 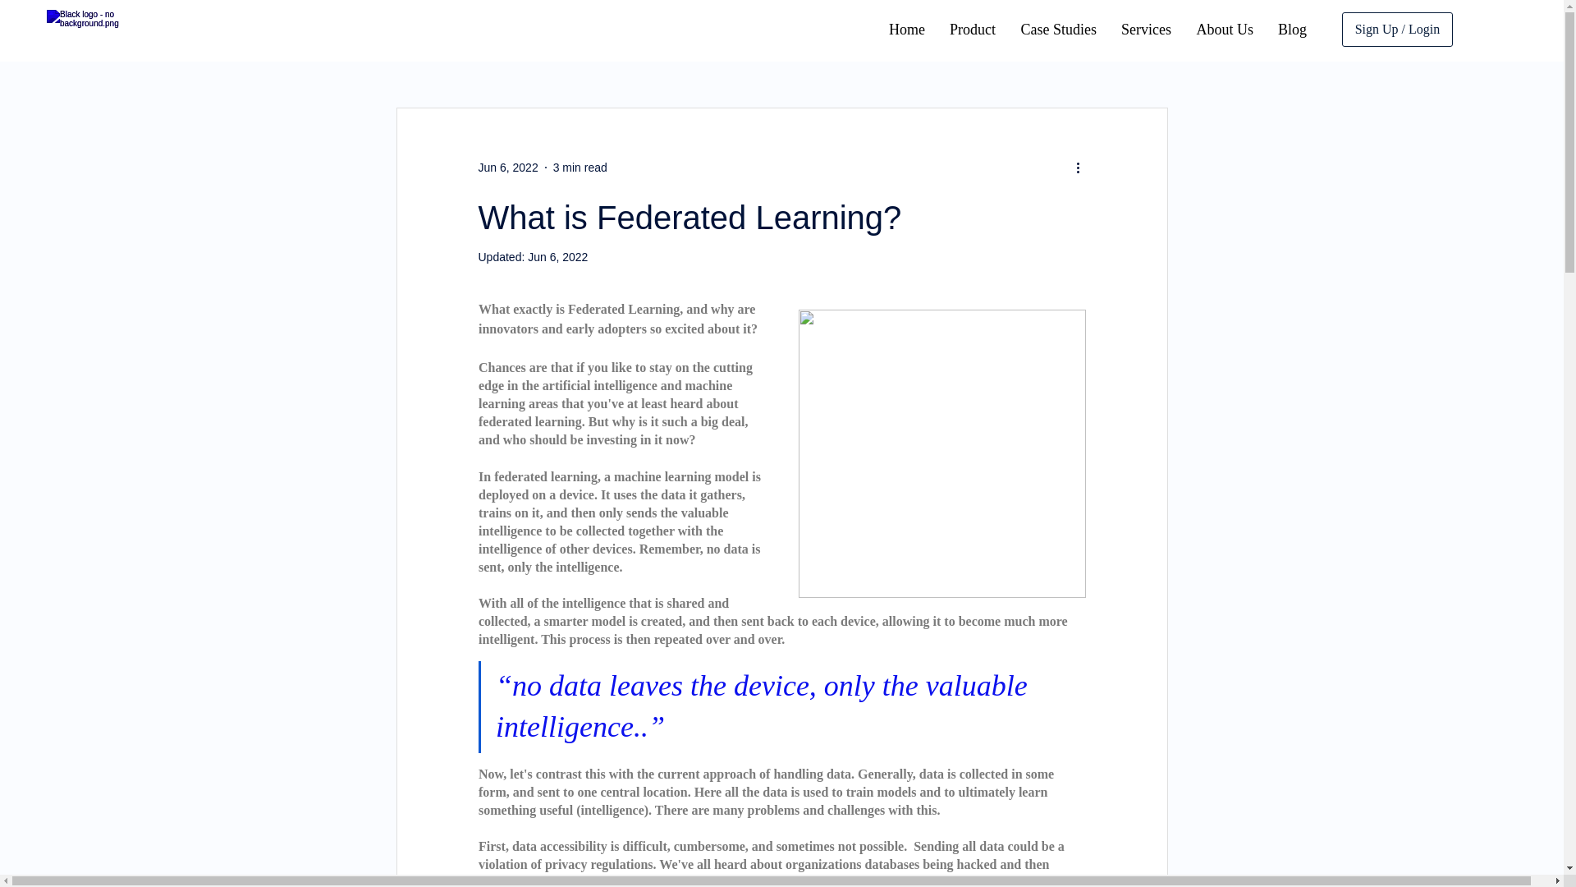 What do you see at coordinates (507, 167) in the screenshot?
I see `Jun 6, 2022` at bounding box center [507, 167].